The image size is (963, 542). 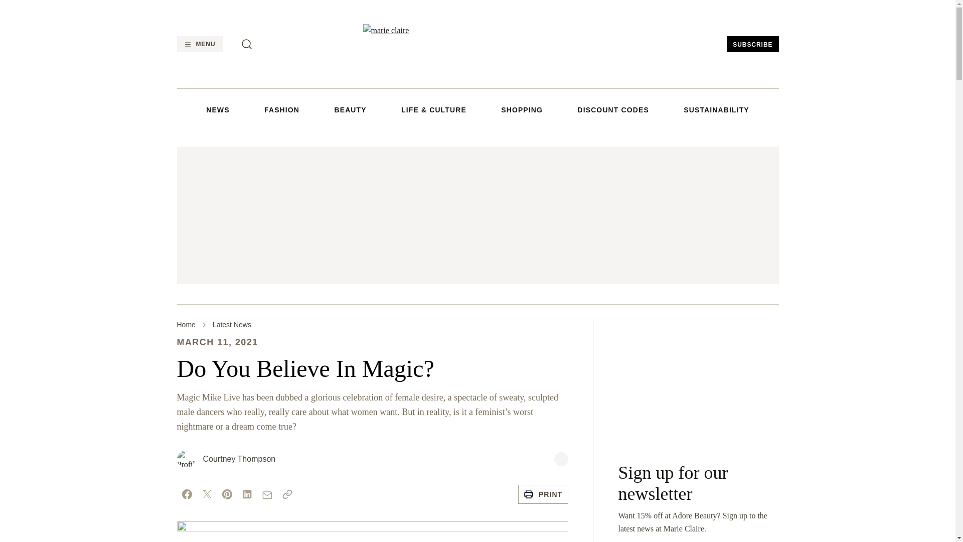 I want to click on NEWS, so click(x=217, y=109).